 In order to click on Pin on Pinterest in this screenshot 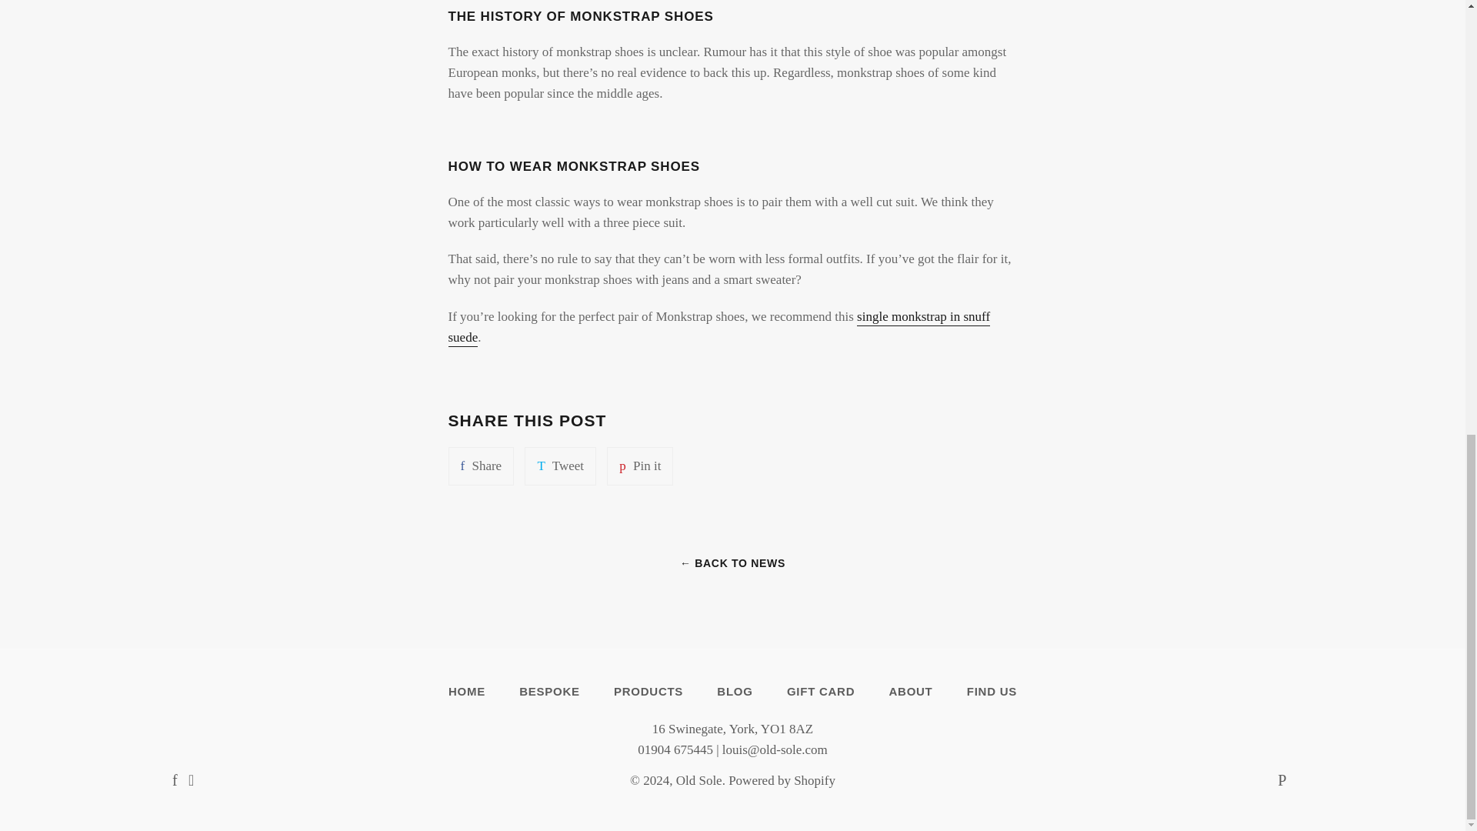, I will do `click(820, 691)`.